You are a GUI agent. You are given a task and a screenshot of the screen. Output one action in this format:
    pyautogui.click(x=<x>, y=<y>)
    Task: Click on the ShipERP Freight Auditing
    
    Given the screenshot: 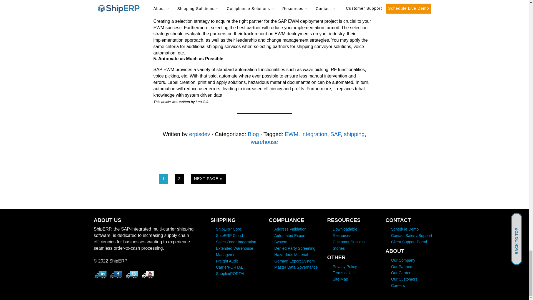 What is the action you would take?
    pyautogui.click(x=227, y=261)
    